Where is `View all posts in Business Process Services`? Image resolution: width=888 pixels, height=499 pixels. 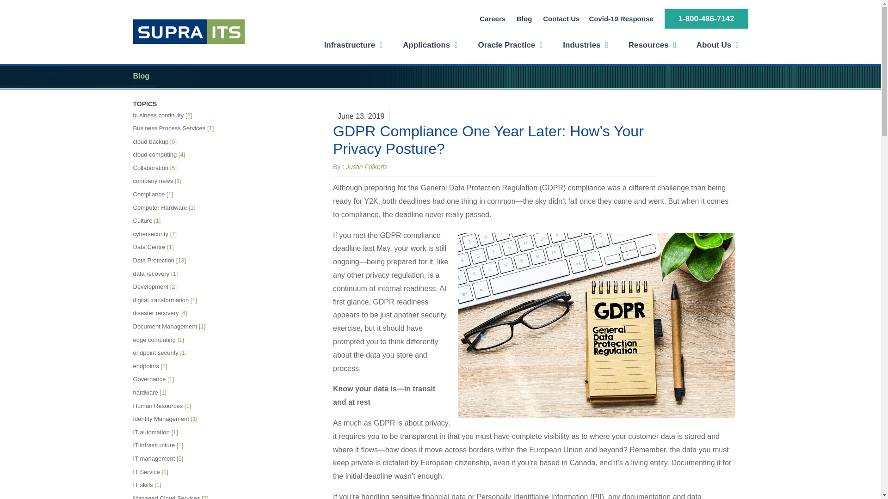
View all posts in Business Process Services is located at coordinates (177, 128).